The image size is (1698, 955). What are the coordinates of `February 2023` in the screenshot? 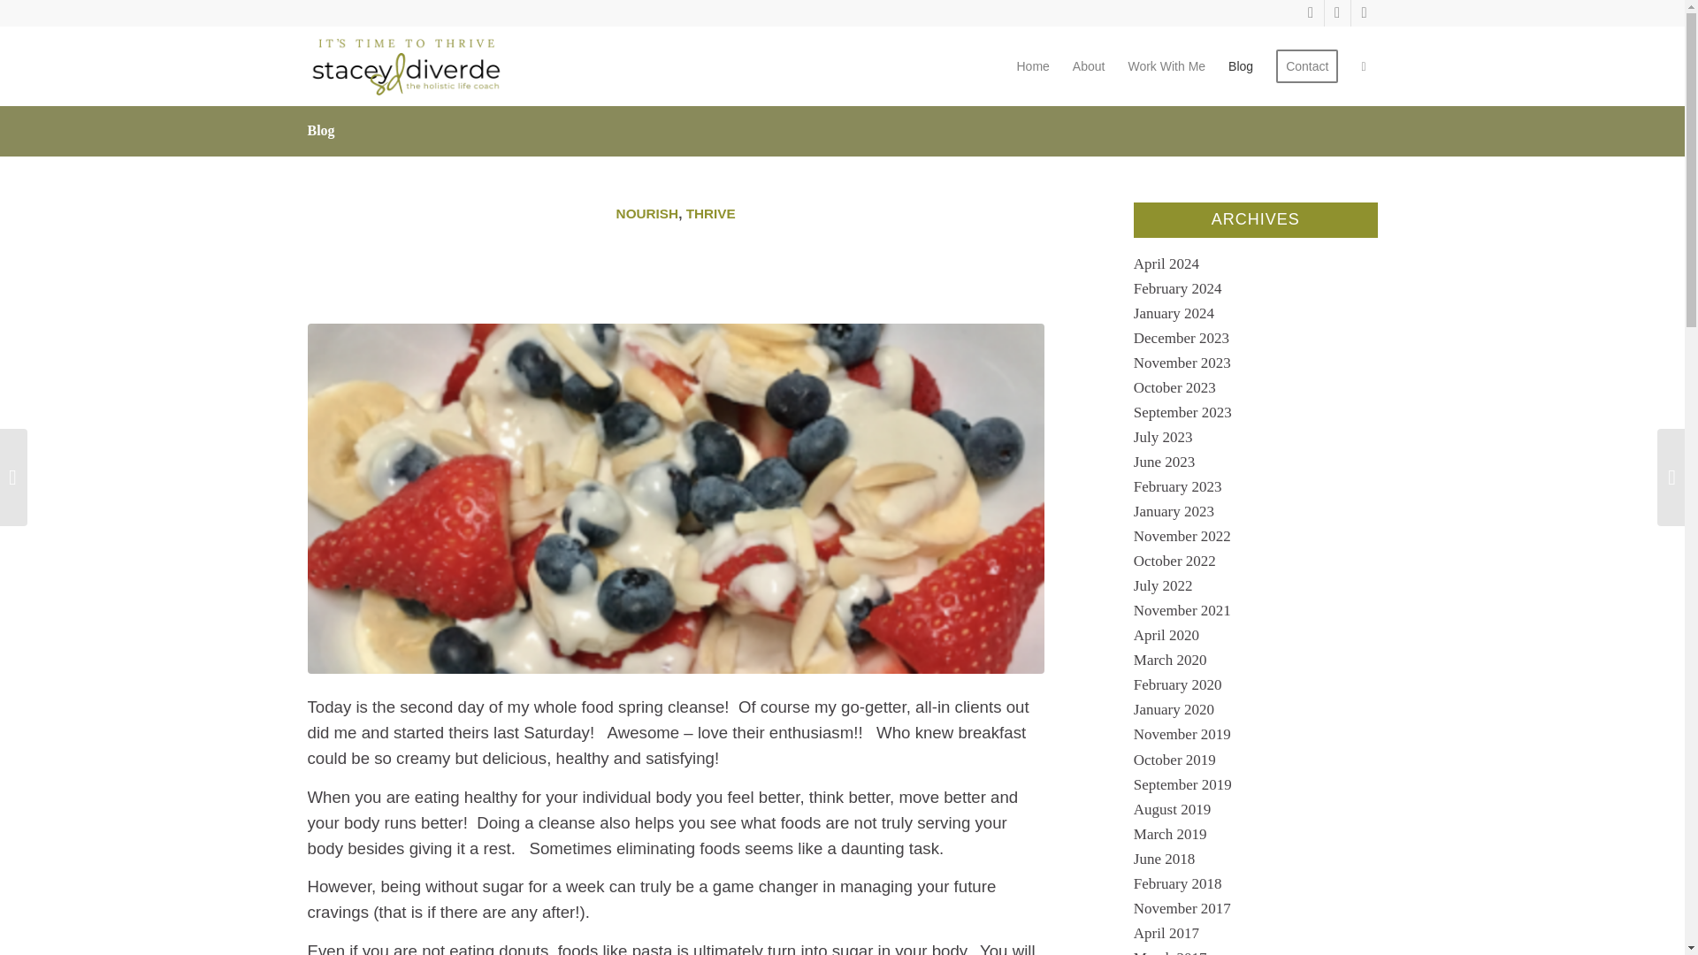 It's located at (1178, 486).